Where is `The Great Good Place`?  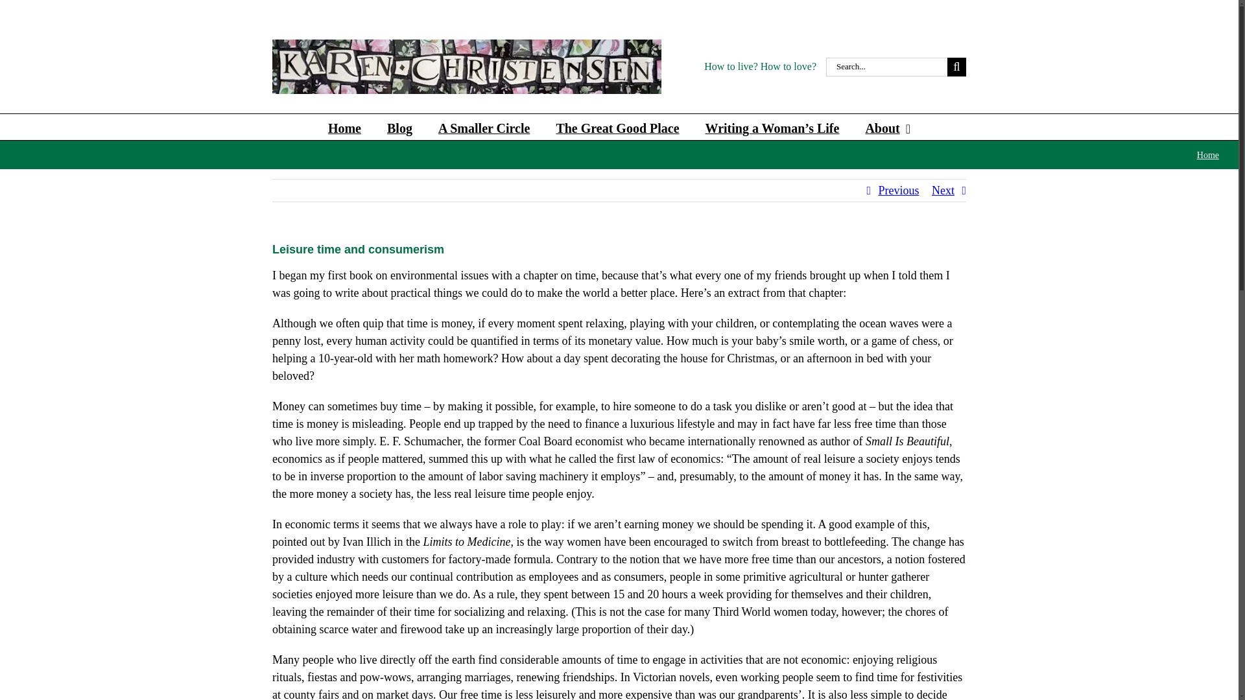
The Great Good Place is located at coordinates (617, 127).